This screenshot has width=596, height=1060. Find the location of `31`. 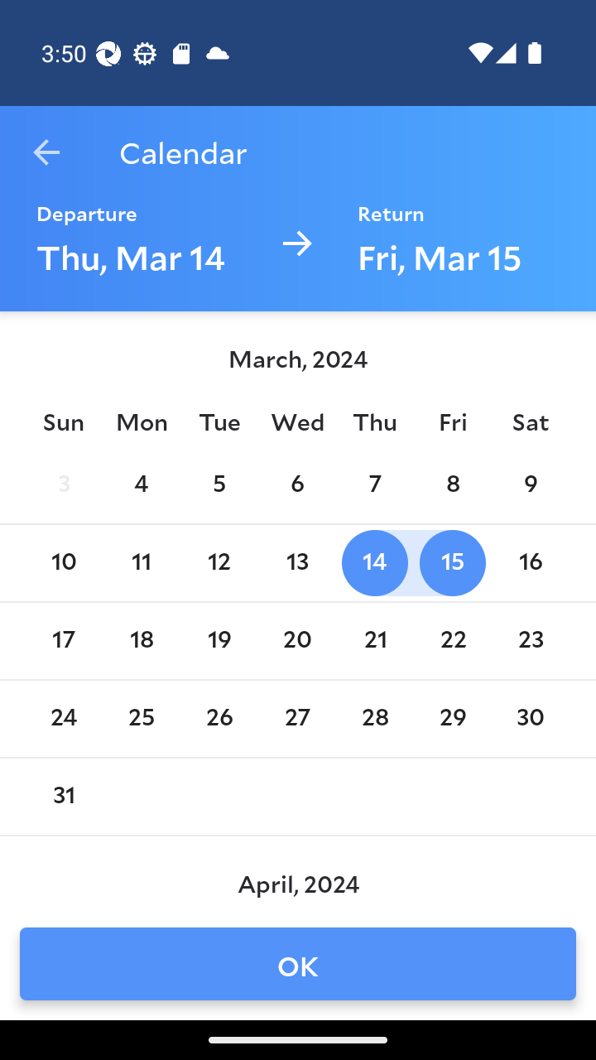

31 is located at coordinates (63, 797).